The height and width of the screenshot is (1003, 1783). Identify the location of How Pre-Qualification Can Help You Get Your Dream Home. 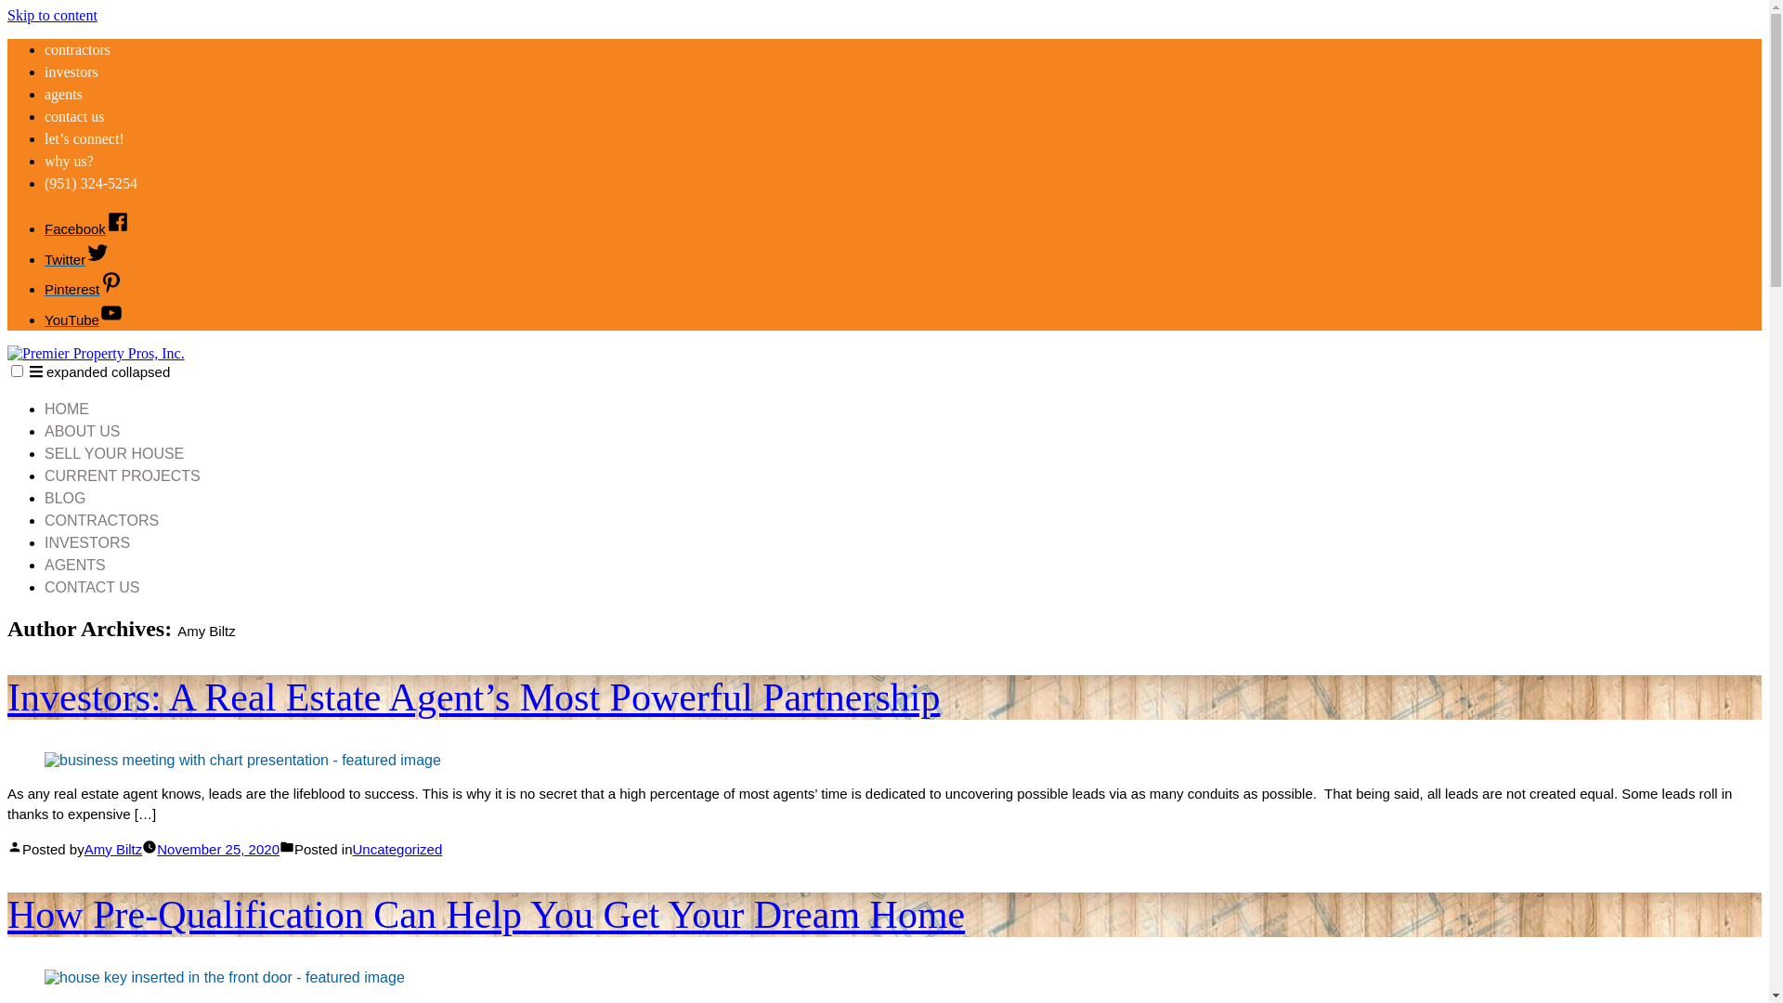
(487, 915).